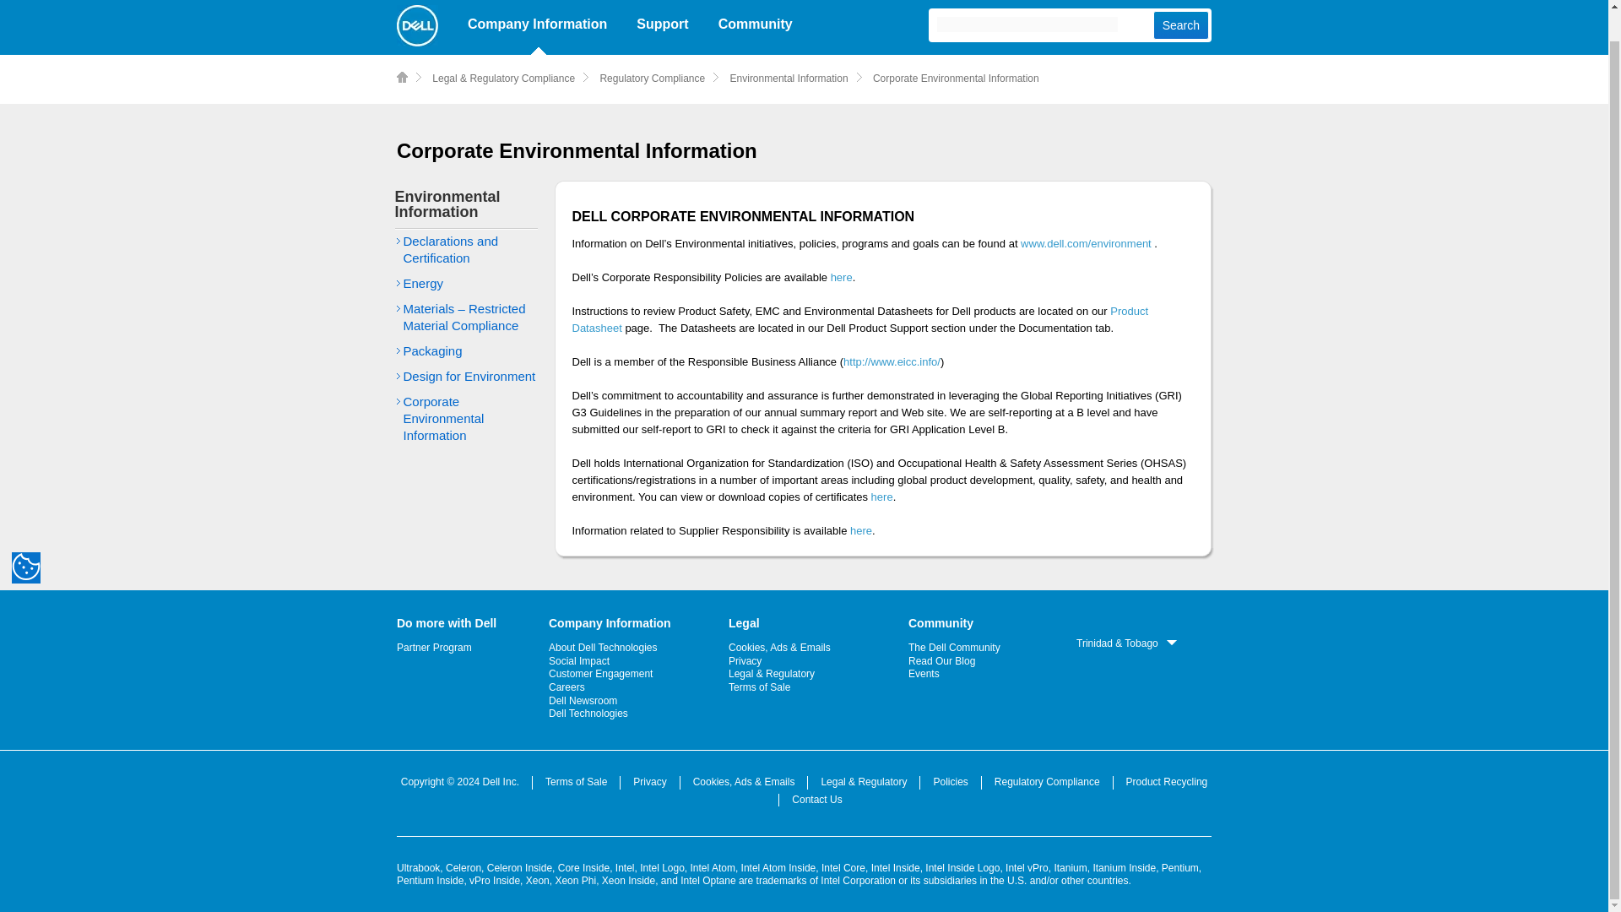 The image size is (1621, 912). What do you see at coordinates (537, 27) in the screenshot?
I see `Company Information` at bounding box center [537, 27].